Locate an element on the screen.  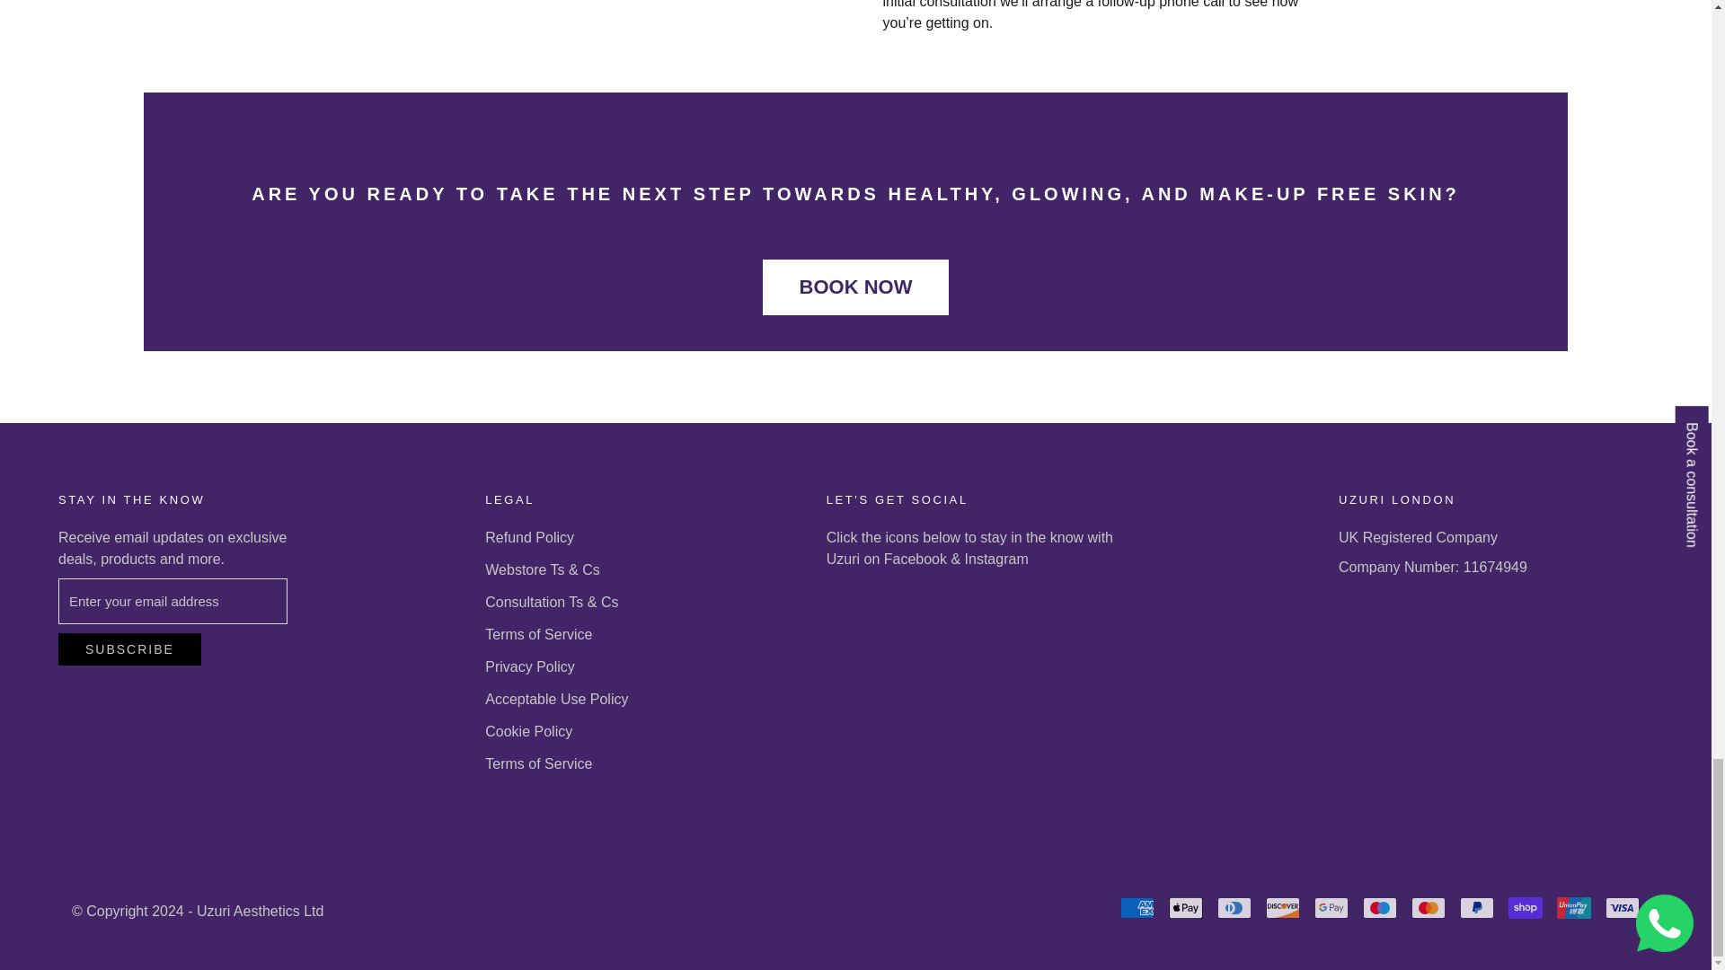
Shop Pay is located at coordinates (1525, 907).